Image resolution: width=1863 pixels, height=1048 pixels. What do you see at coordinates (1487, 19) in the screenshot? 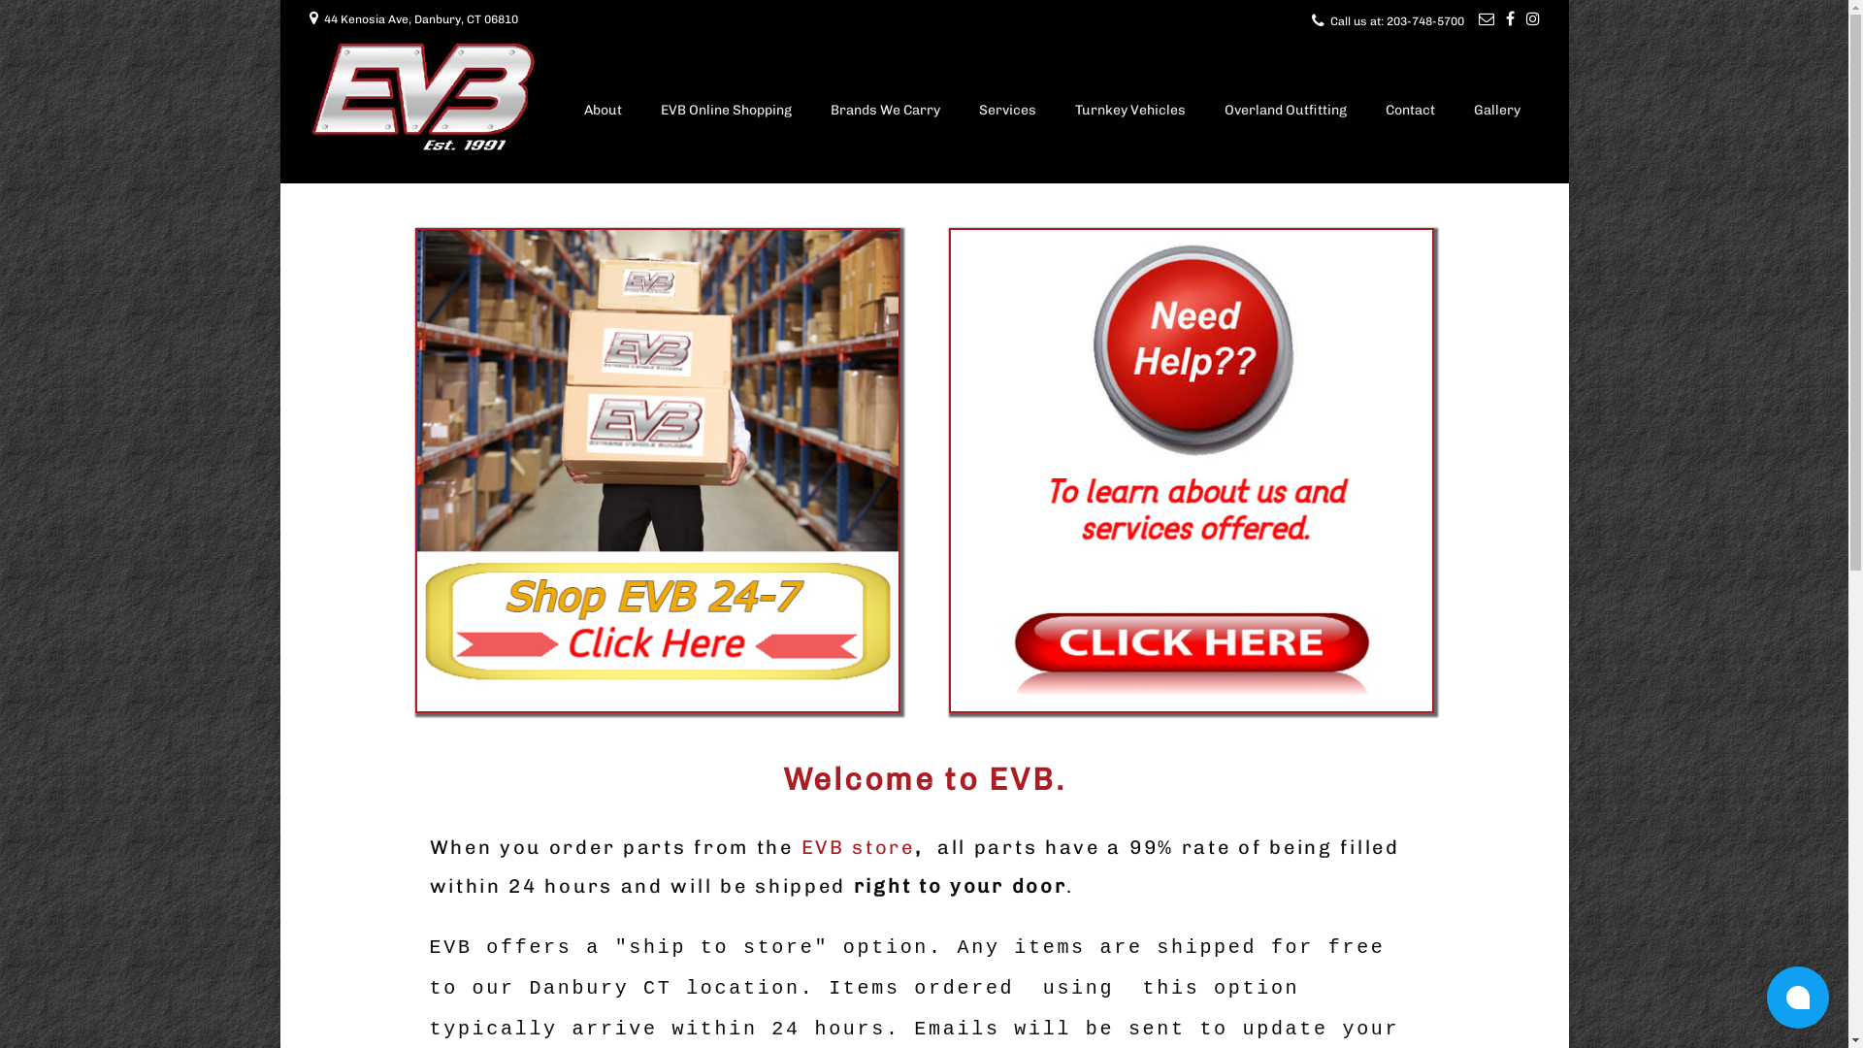
I see `Send Us an Email` at bounding box center [1487, 19].